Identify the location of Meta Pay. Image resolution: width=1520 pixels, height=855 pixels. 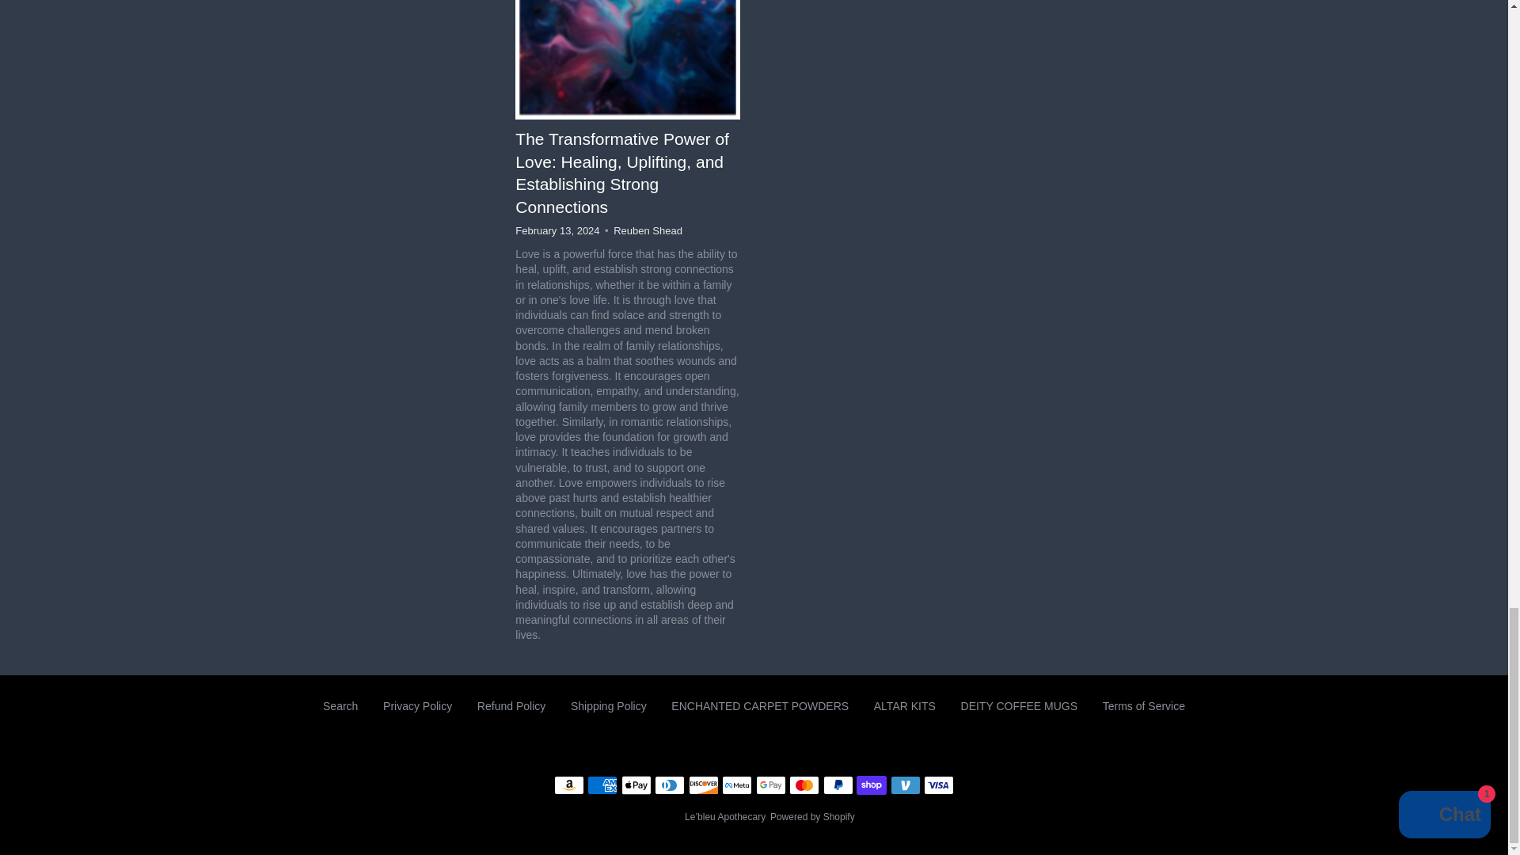
(737, 785).